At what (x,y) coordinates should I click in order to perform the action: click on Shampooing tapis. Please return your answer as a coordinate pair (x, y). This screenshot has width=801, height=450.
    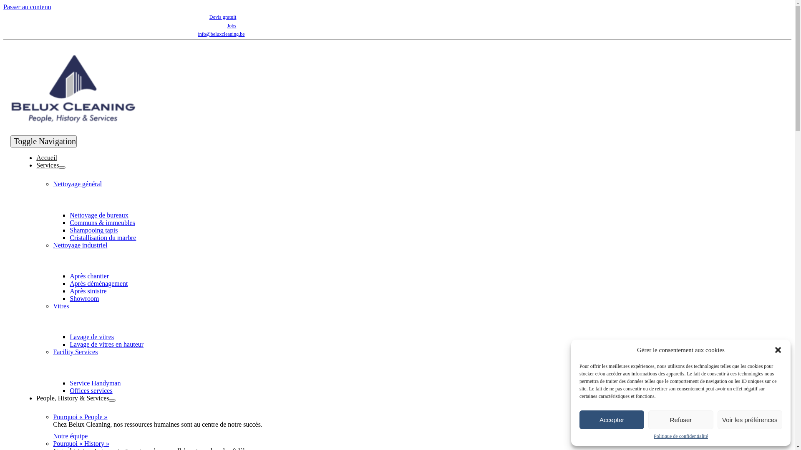
    Looking at the image, I should click on (93, 230).